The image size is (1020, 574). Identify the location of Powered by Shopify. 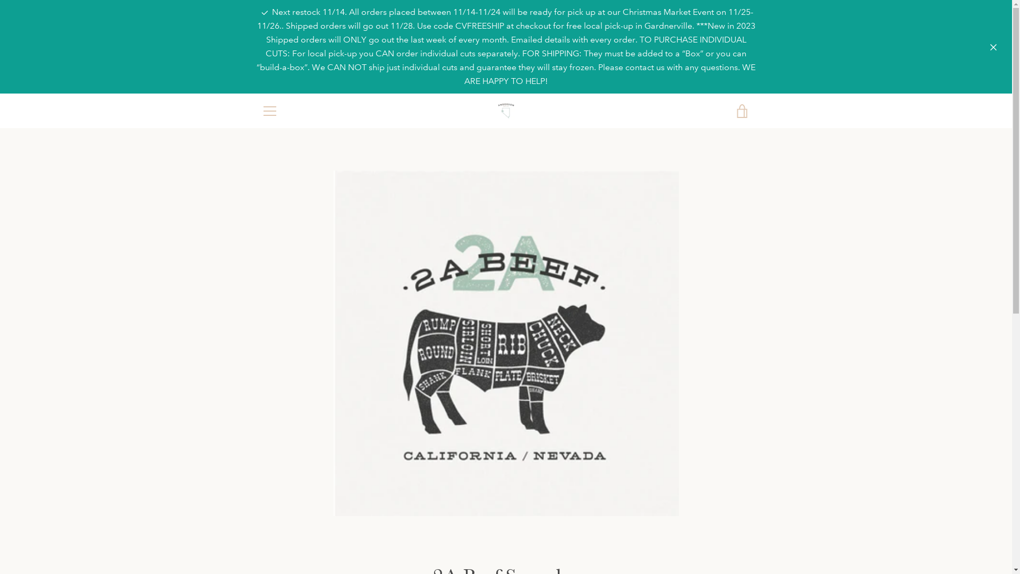
(550, 537).